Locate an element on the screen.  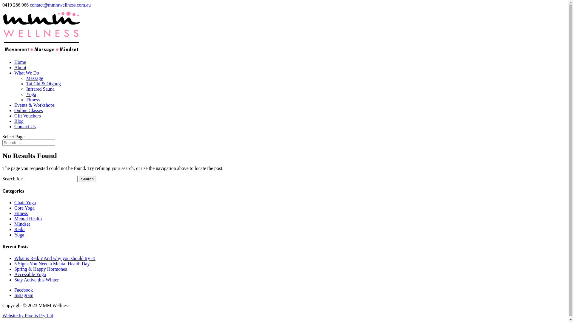
Mental Health is located at coordinates (28, 219).